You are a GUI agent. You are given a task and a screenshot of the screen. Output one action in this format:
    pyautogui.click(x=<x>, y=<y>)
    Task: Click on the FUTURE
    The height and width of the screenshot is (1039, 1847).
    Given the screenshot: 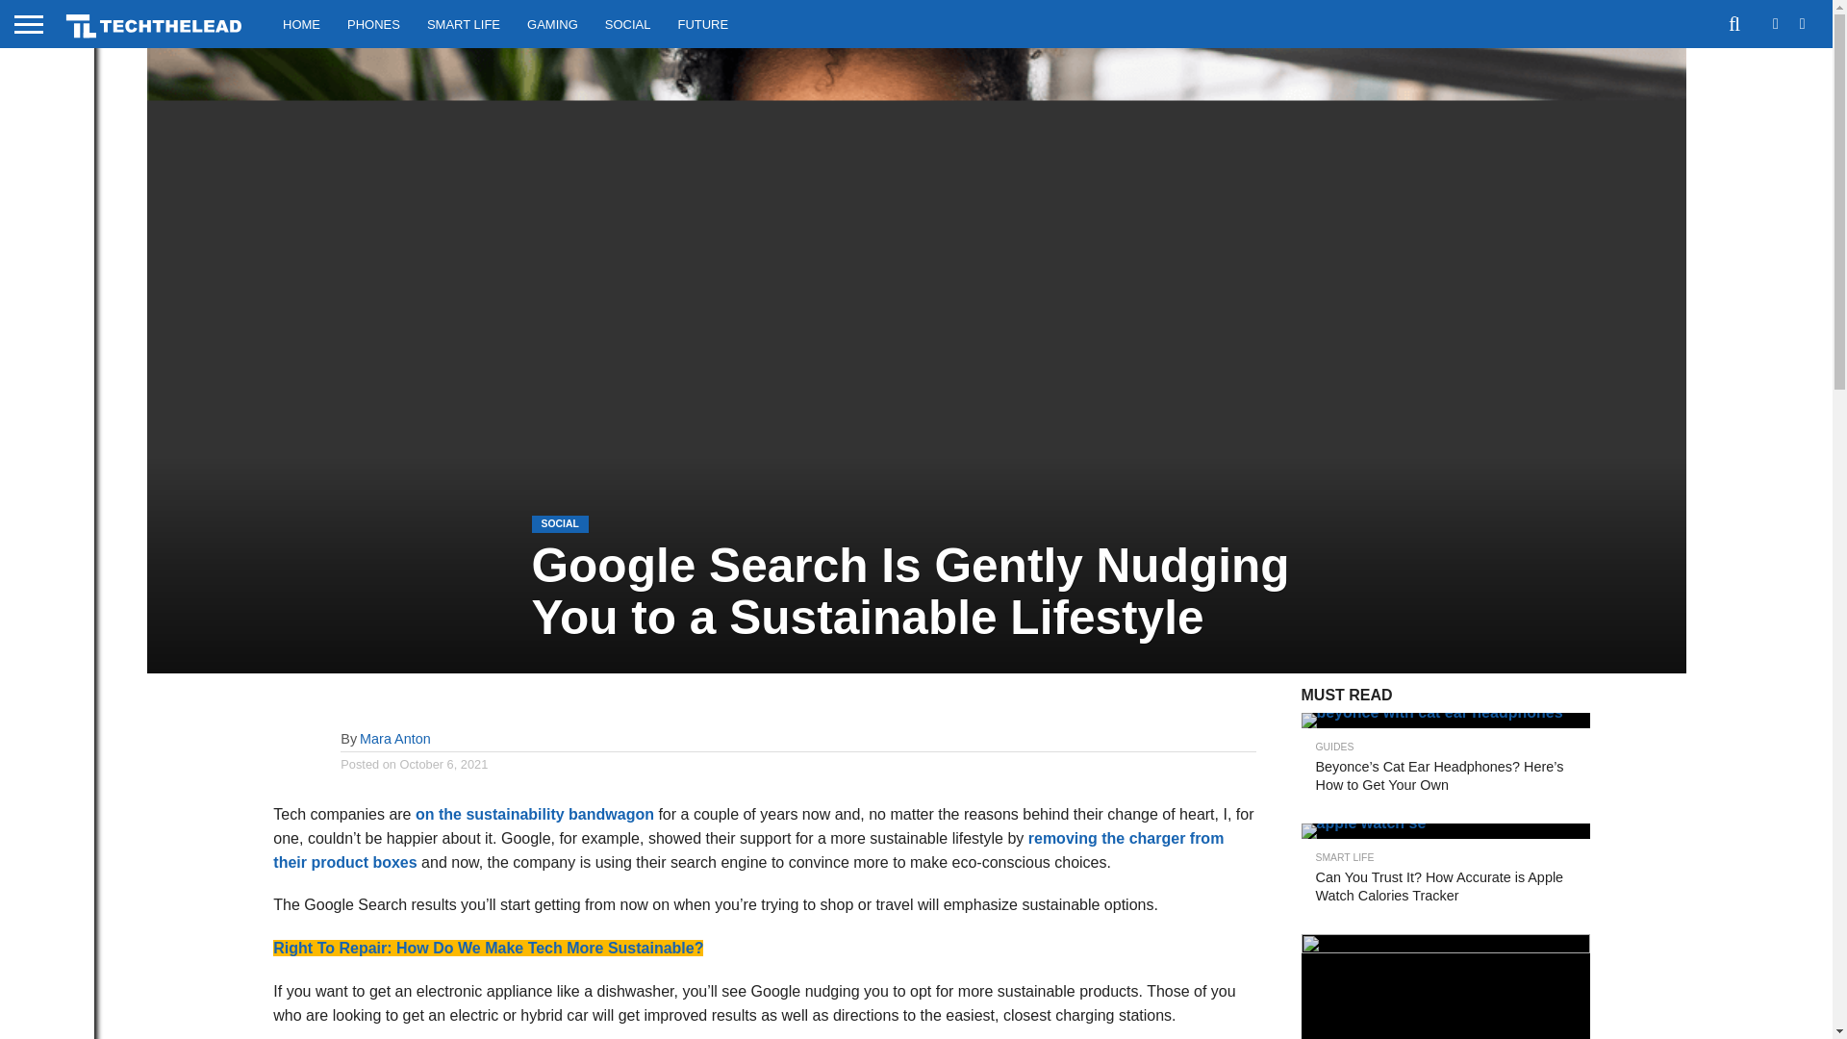 What is the action you would take?
    pyautogui.click(x=702, y=23)
    